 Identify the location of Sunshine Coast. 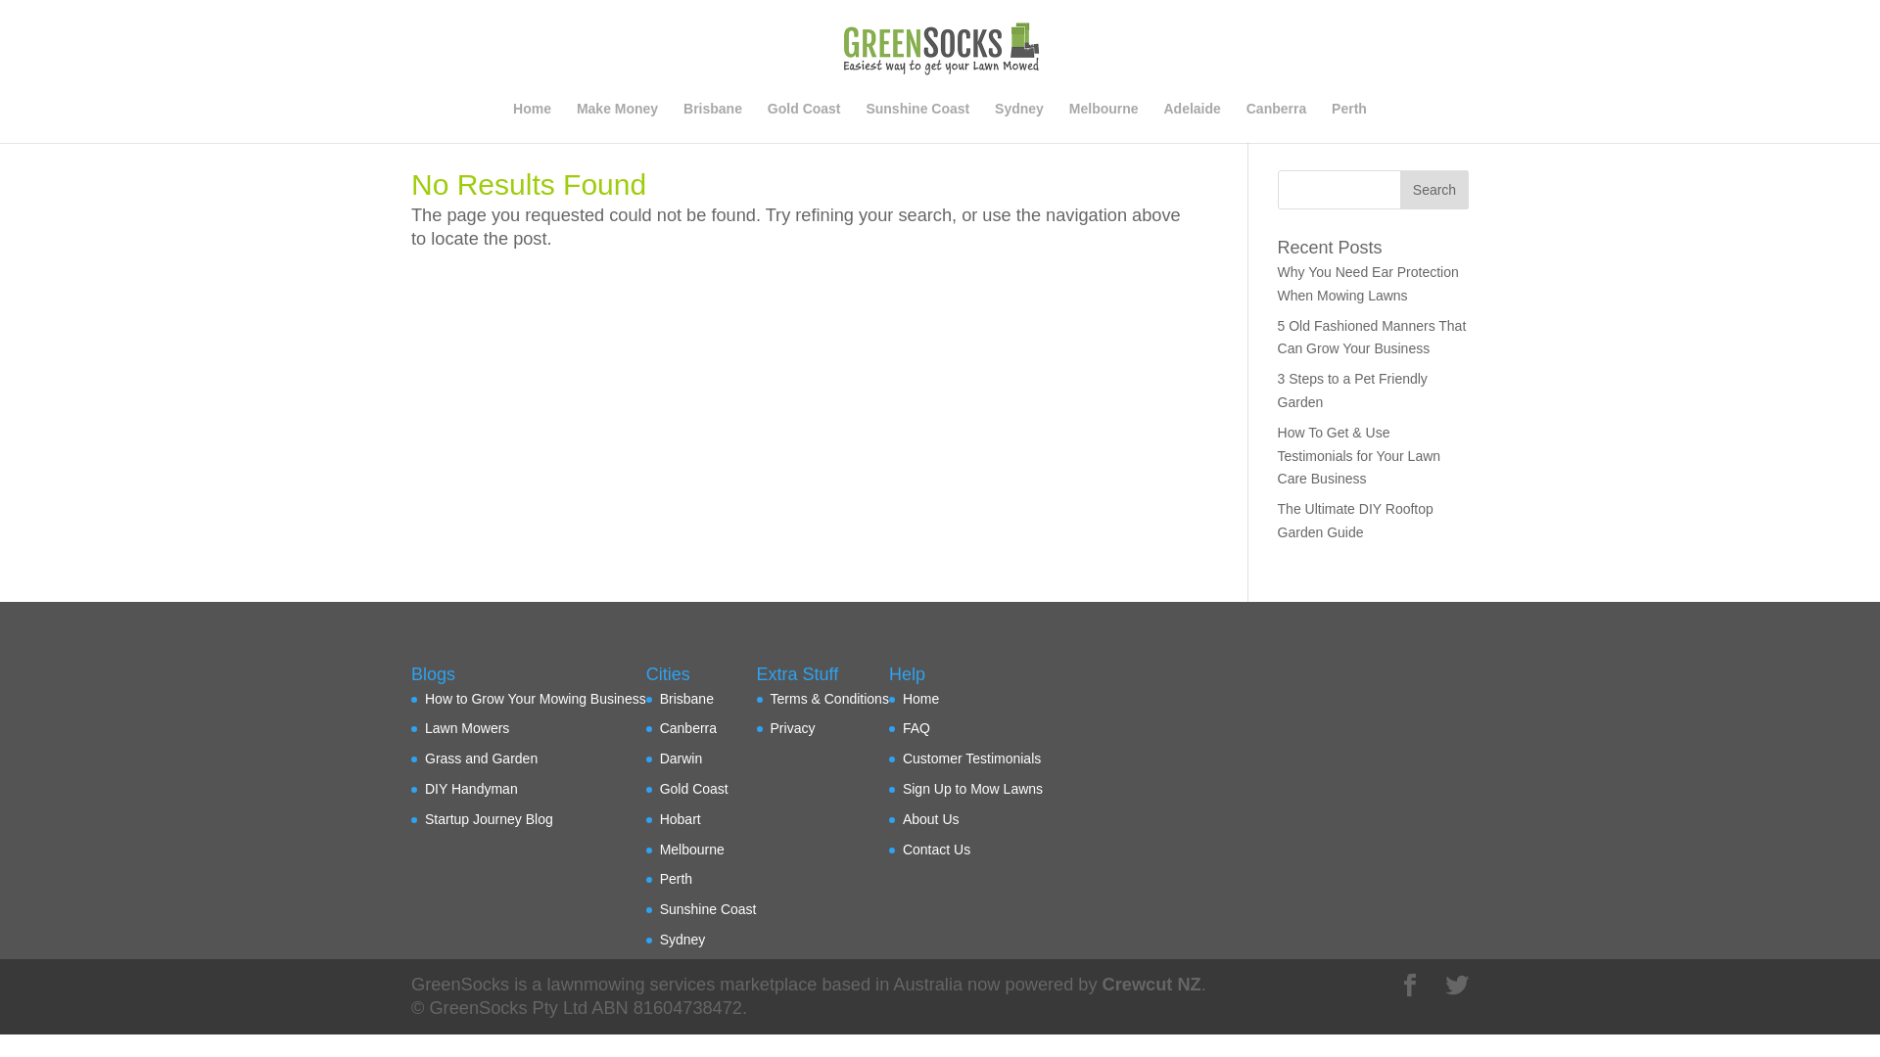
(709, 909).